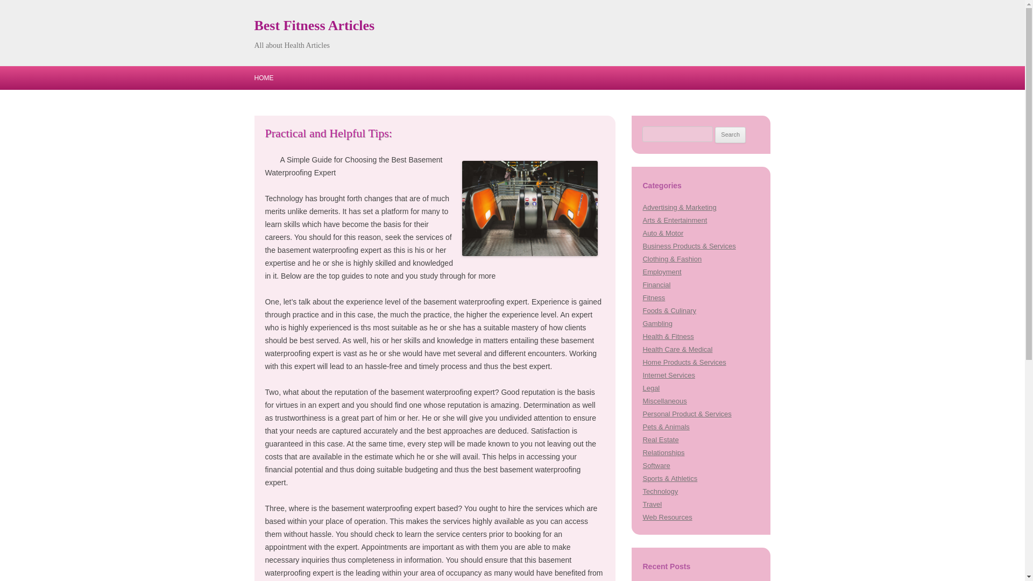  What do you see at coordinates (652, 504) in the screenshot?
I see `Travel` at bounding box center [652, 504].